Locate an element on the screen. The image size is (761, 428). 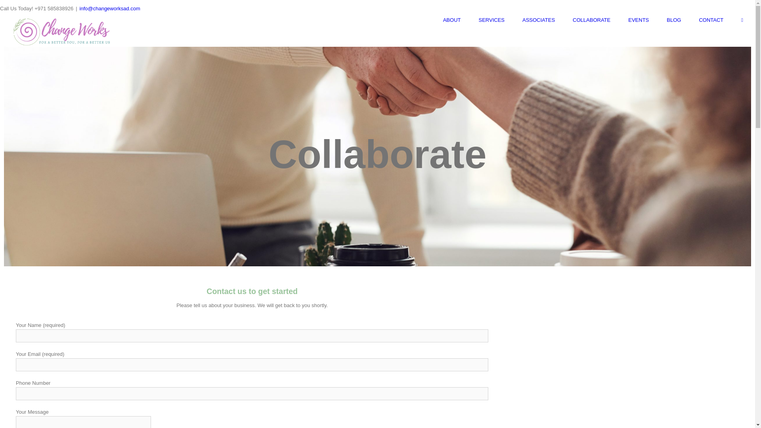
EVENTS is located at coordinates (639, 20).